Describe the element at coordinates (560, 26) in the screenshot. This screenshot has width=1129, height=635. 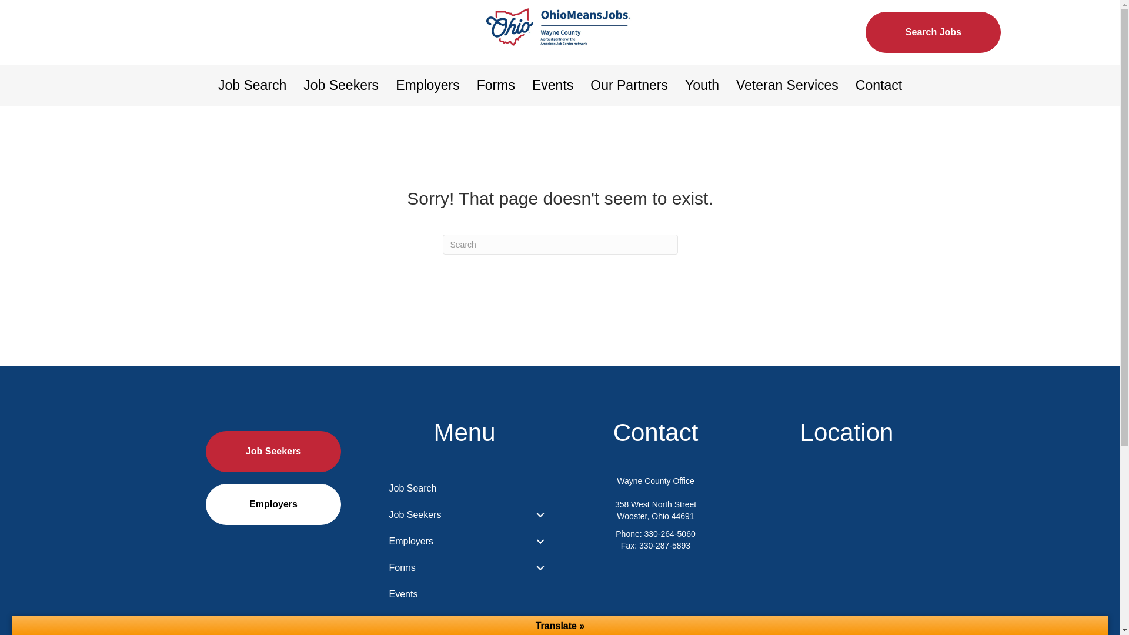
I see `omj-wc-logo` at that location.